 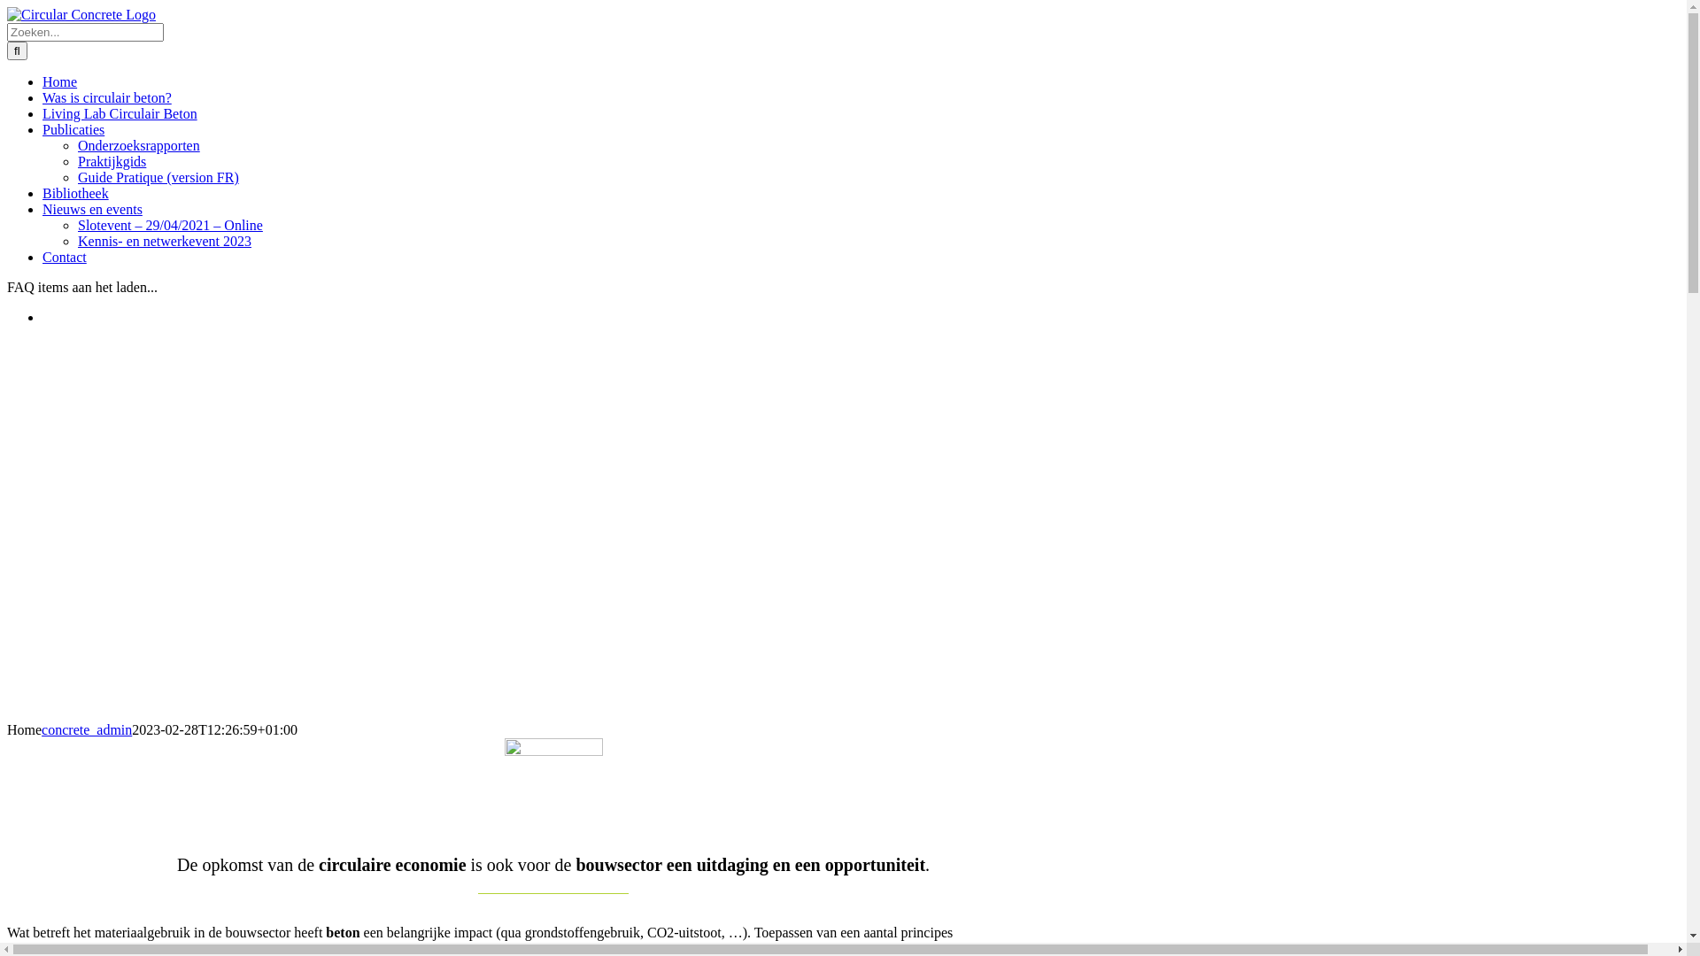 What do you see at coordinates (120, 113) in the screenshot?
I see `Living Lab Circulair Beton` at bounding box center [120, 113].